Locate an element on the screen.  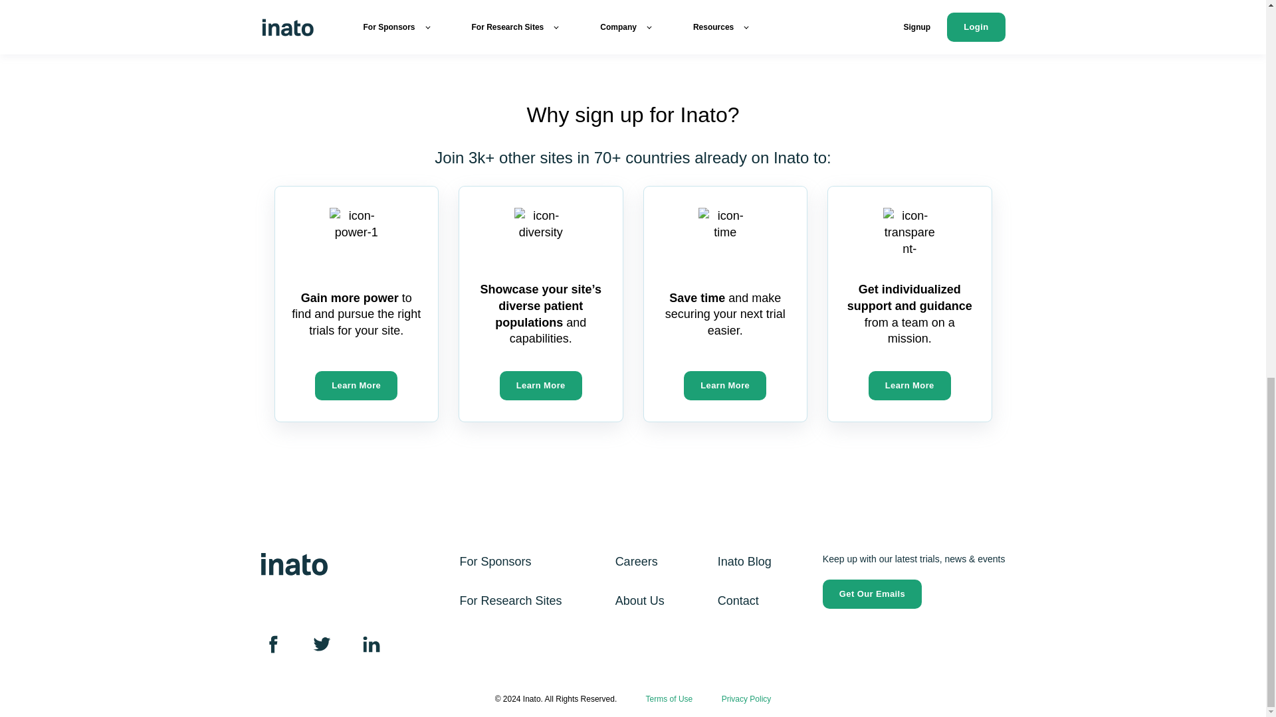
Inato Blog is located at coordinates (744, 562).